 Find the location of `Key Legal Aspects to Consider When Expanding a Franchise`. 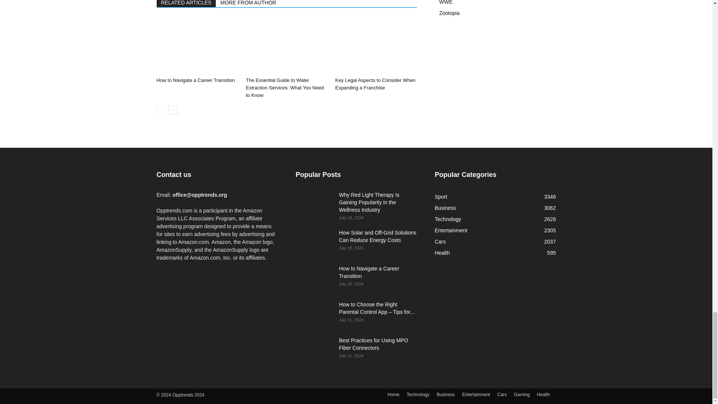

Key Legal Aspects to Consider When Expanding a Franchise is located at coordinates (375, 46).